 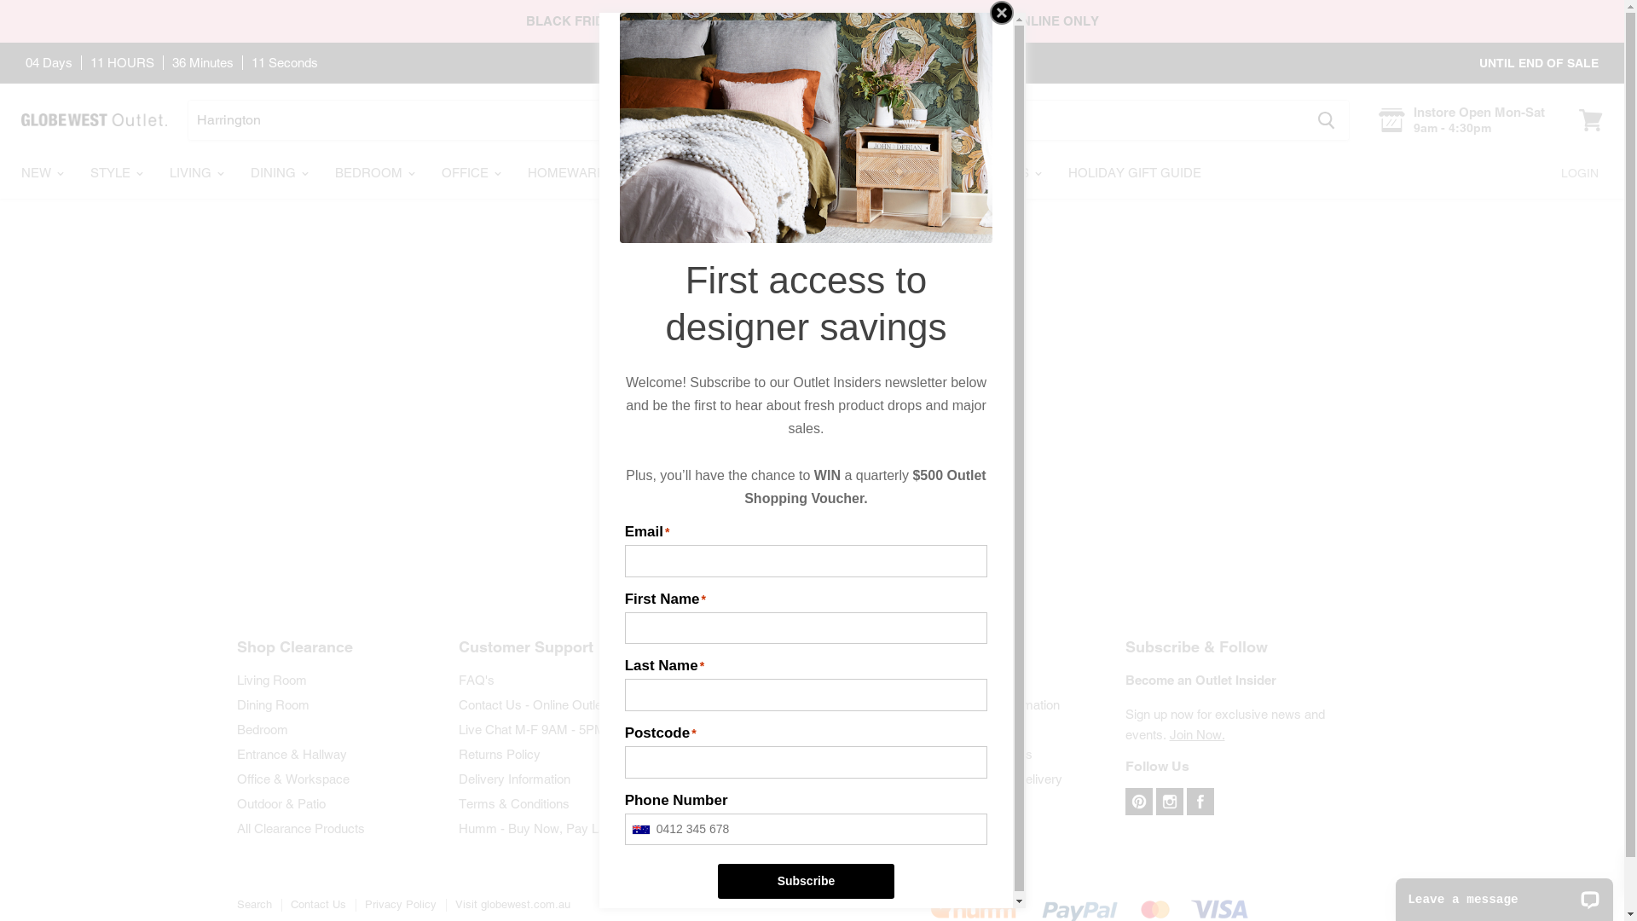 What do you see at coordinates (272, 681) in the screenshot?
I see `Living Room` at bounding box center [272, 681].